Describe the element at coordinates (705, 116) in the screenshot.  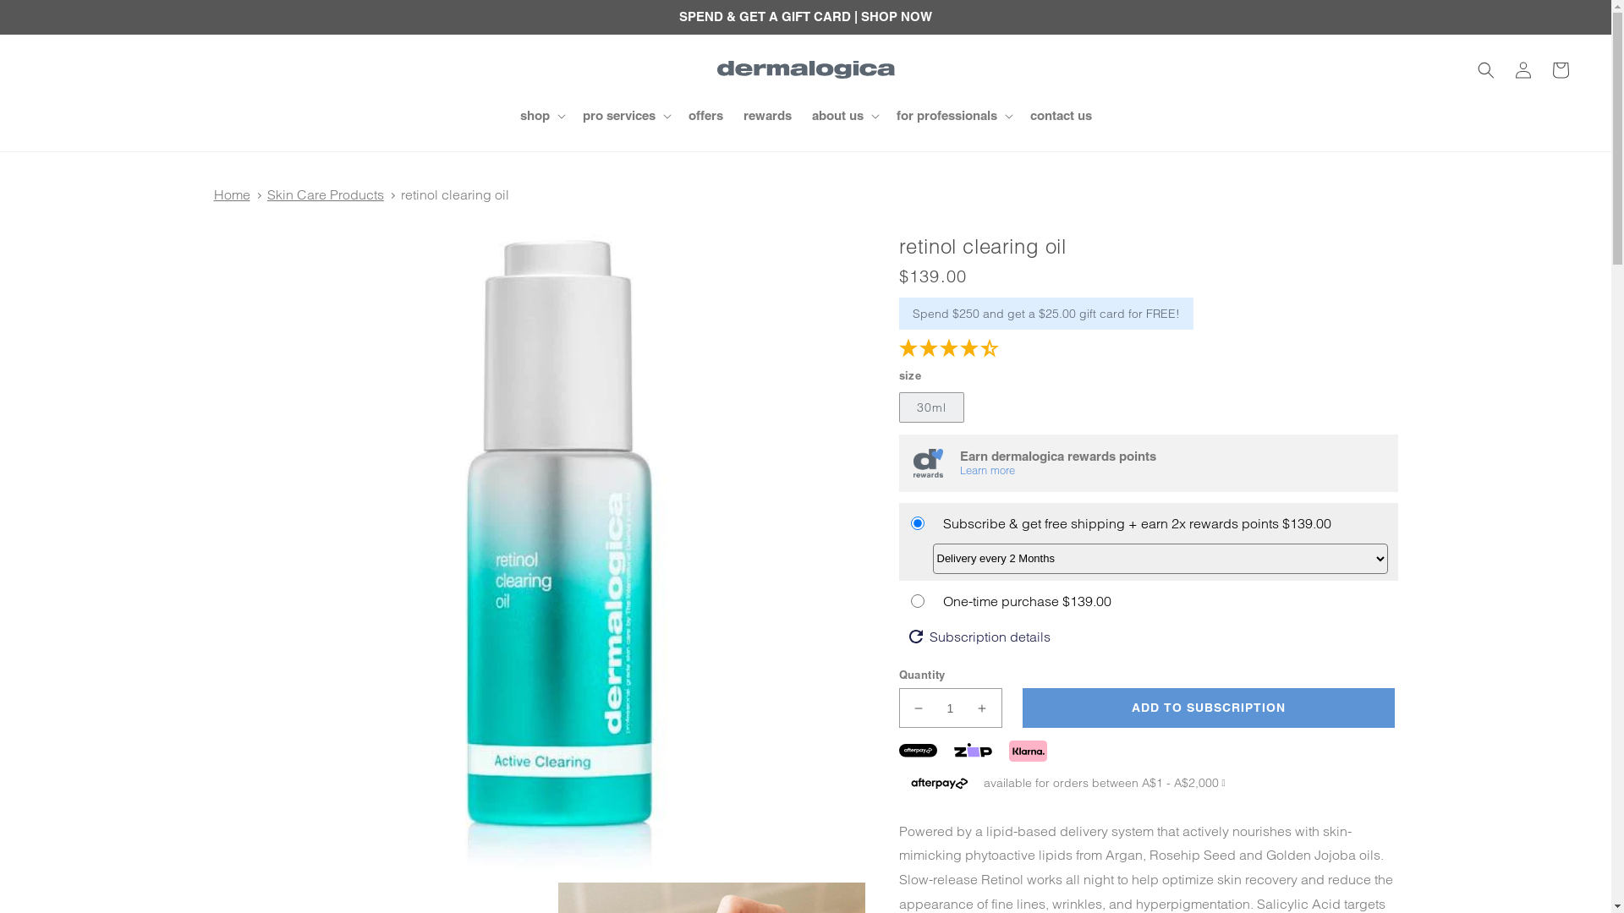
I see `offers` at that location.